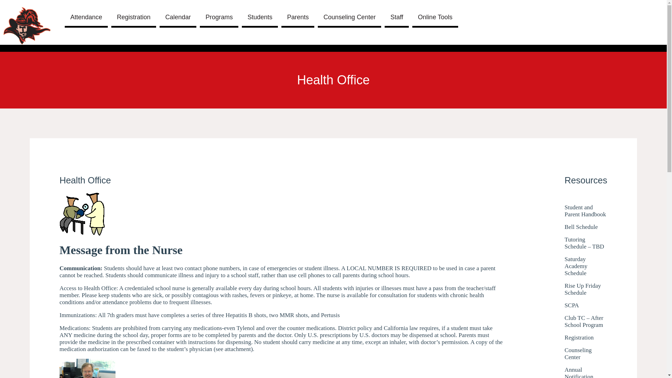 Image resolution: width=672 pixels, height=378 pixels. I want to click on Counseling Center, so click(586, 354).